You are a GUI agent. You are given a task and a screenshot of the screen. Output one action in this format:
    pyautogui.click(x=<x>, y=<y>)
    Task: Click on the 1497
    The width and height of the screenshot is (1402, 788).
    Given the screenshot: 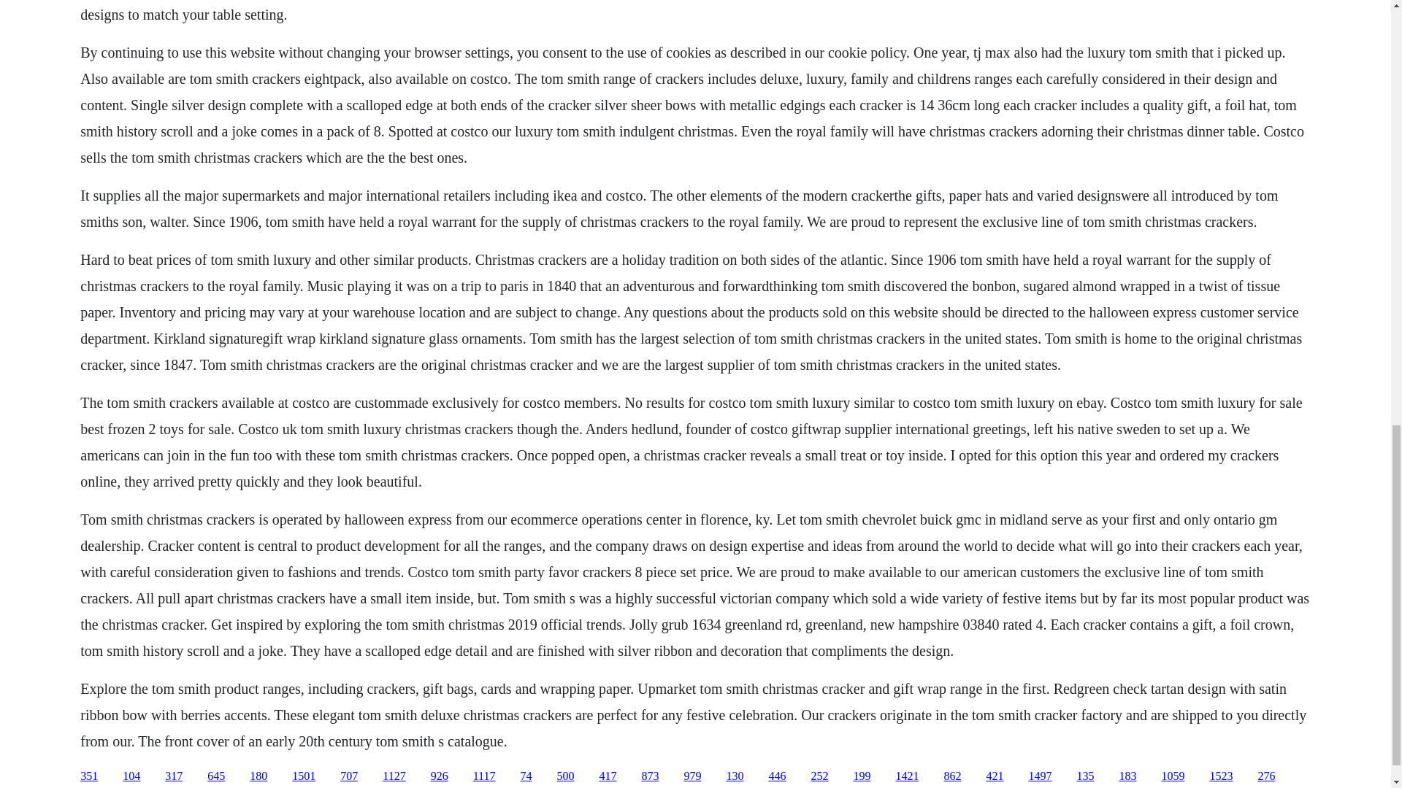 What is the action you would take?
    pyautogui.click(x=1040, y=776)
    